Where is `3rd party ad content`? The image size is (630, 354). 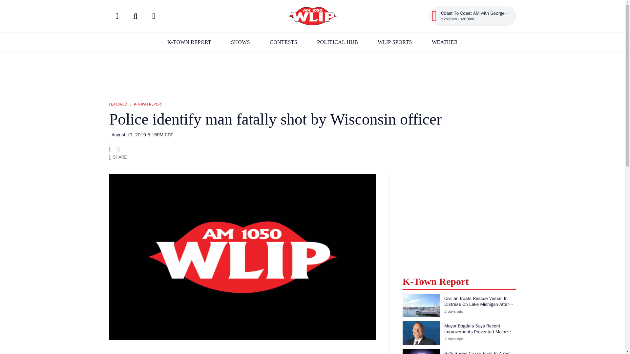
3rd party ad content is located at coordinates (459, 221).